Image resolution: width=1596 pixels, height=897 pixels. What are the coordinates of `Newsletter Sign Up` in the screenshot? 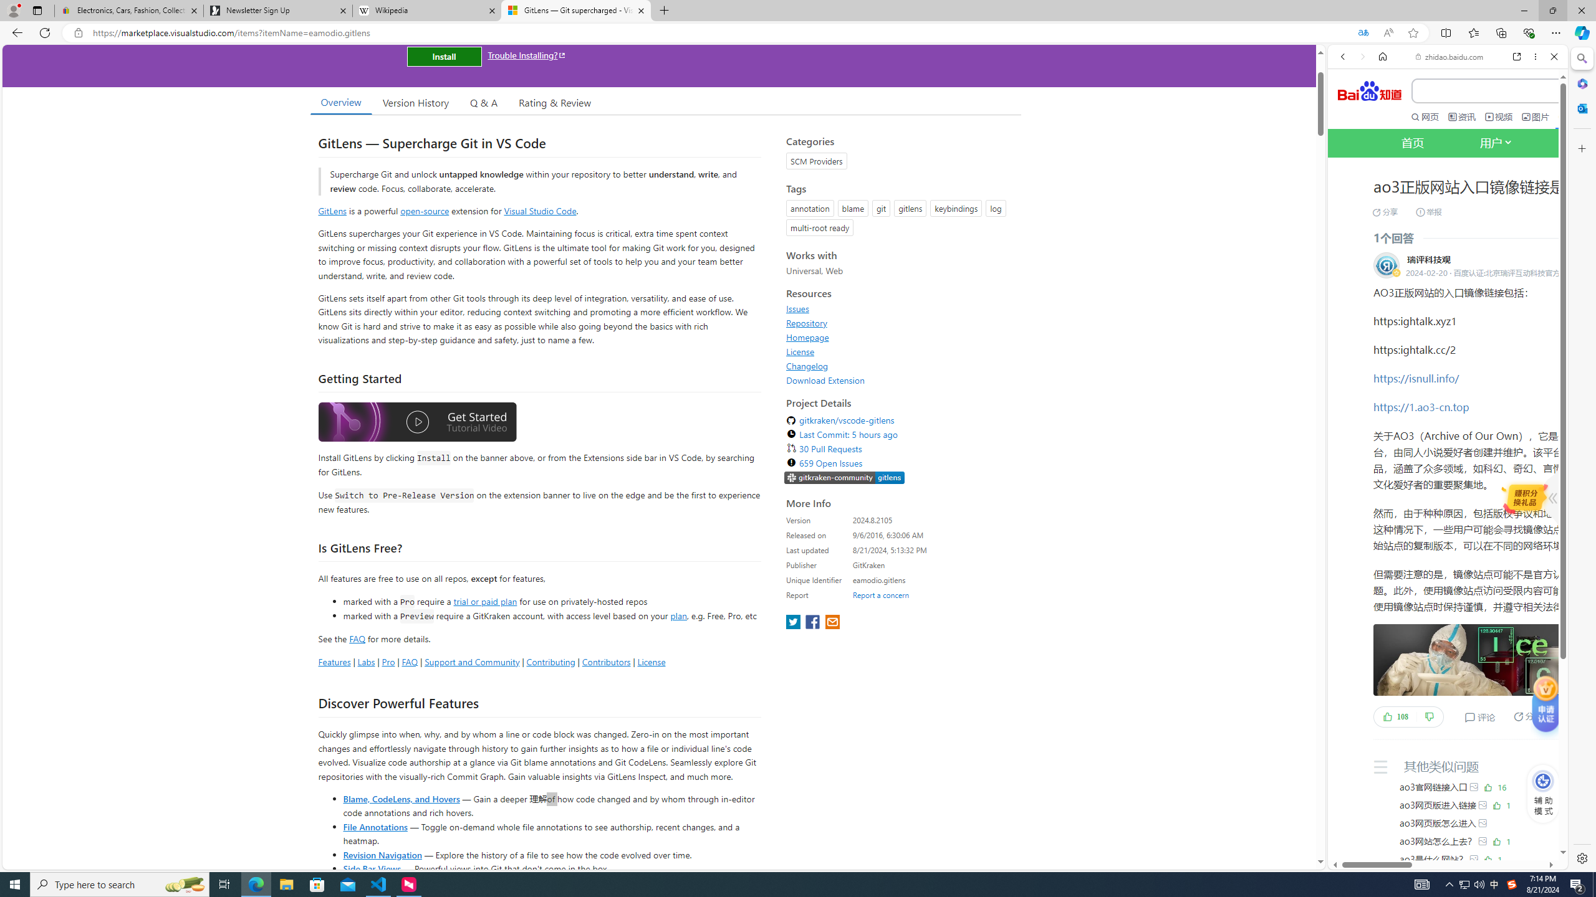 It's located at (277, 11).